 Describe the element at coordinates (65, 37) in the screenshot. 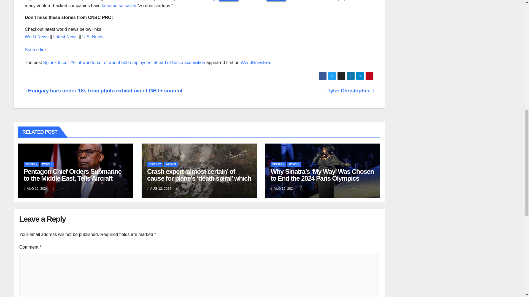

I see `Latest News` at that location.